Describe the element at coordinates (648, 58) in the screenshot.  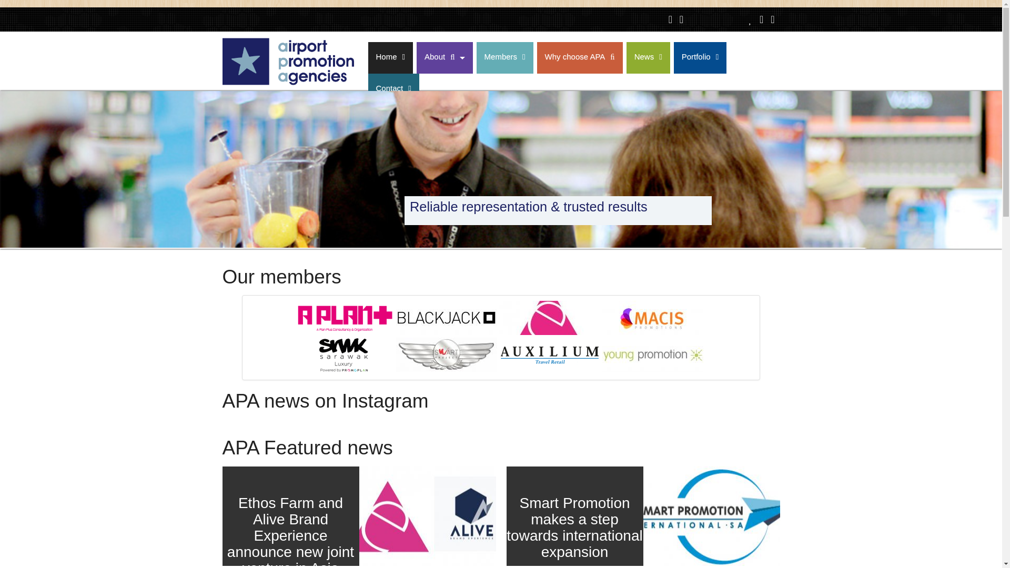
I see `News` at that location.